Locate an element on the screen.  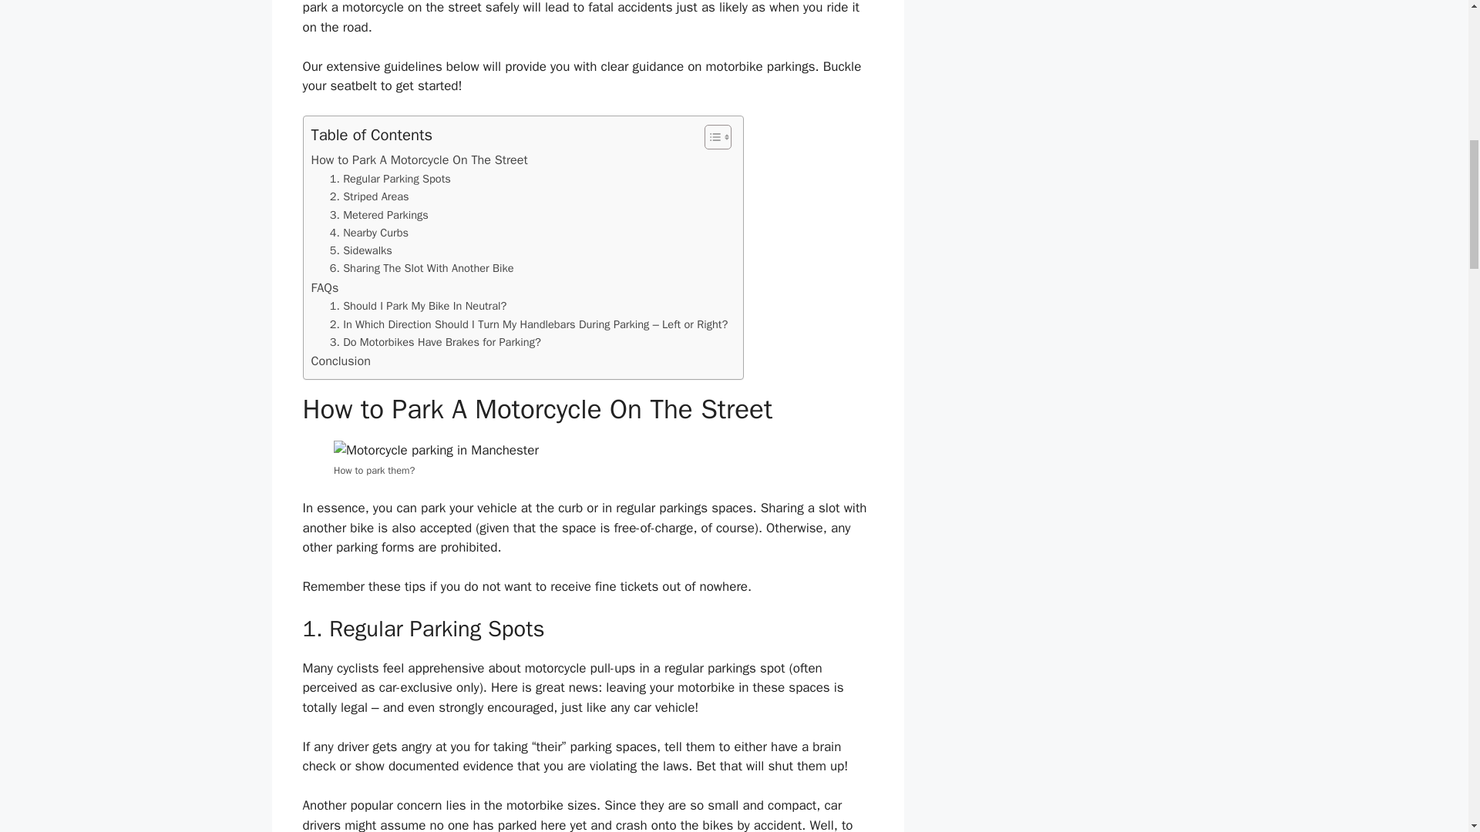
1. Should I Park My Bike In Neutral? is located at coordinates (419, 306).